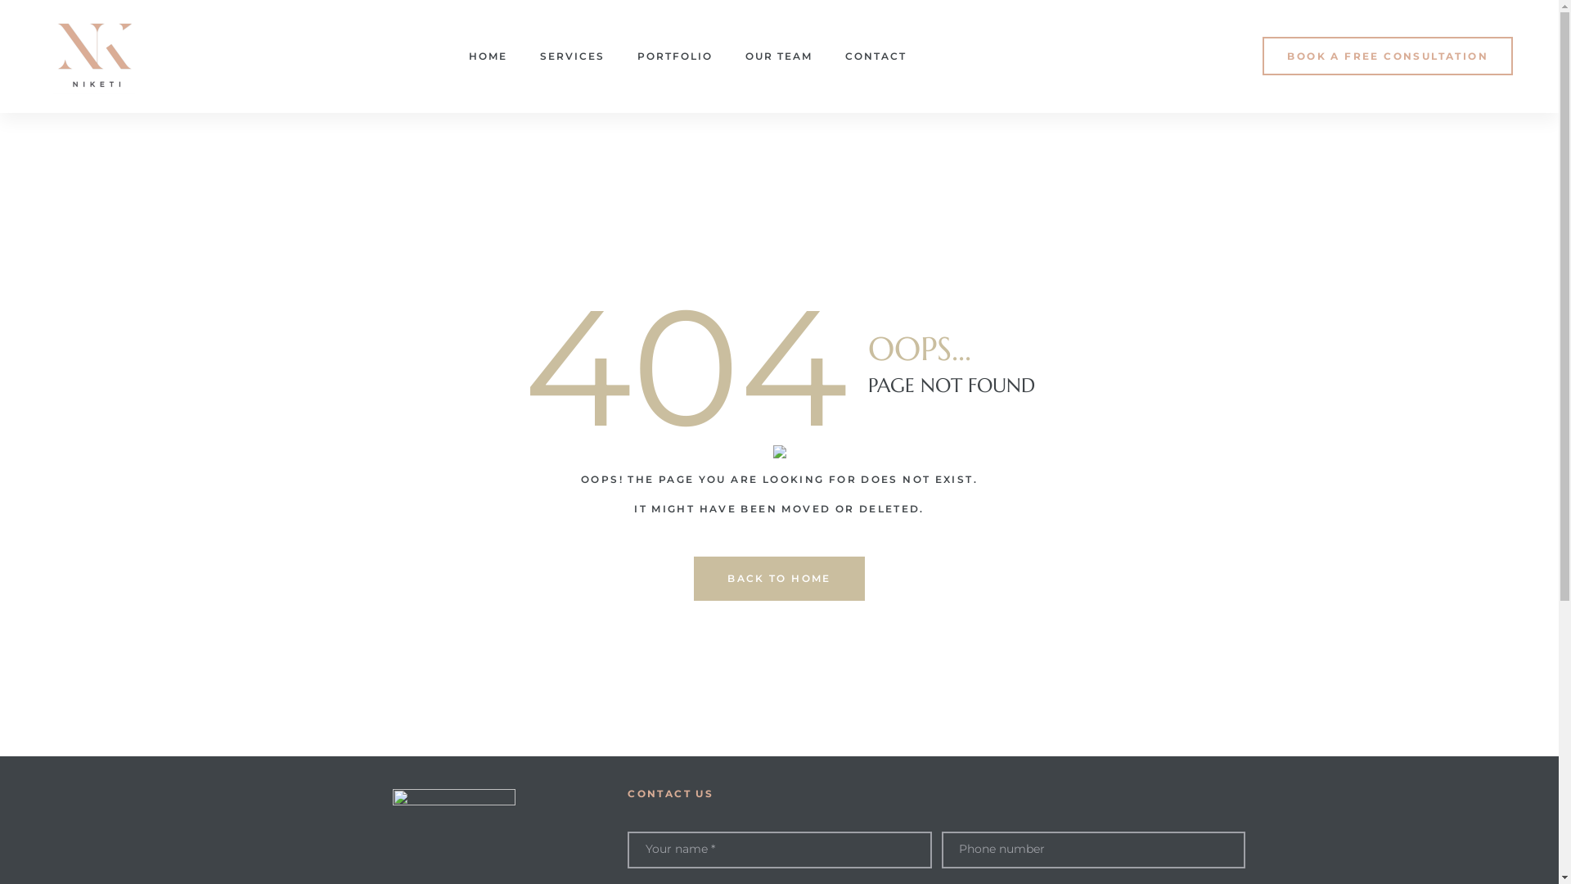 The width and height of the screenshot is (1571, 884). Describe the element at coordinates (488, 56) in the screenshot. I see `HOME` at that location.